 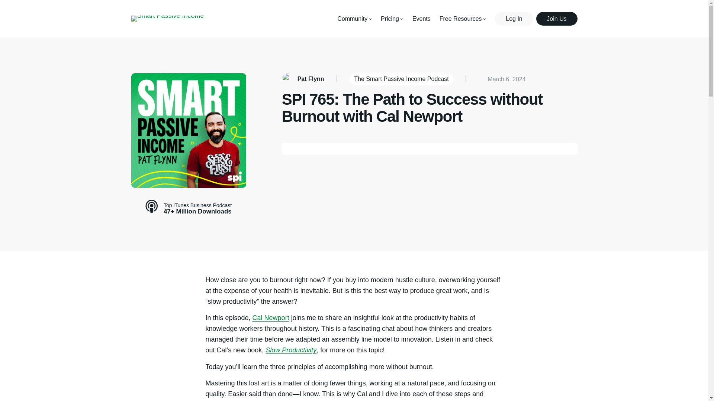 What do you see at coordinates (421, 19) in the screenshot?
I see `Events` at bounding box center [421, 19].